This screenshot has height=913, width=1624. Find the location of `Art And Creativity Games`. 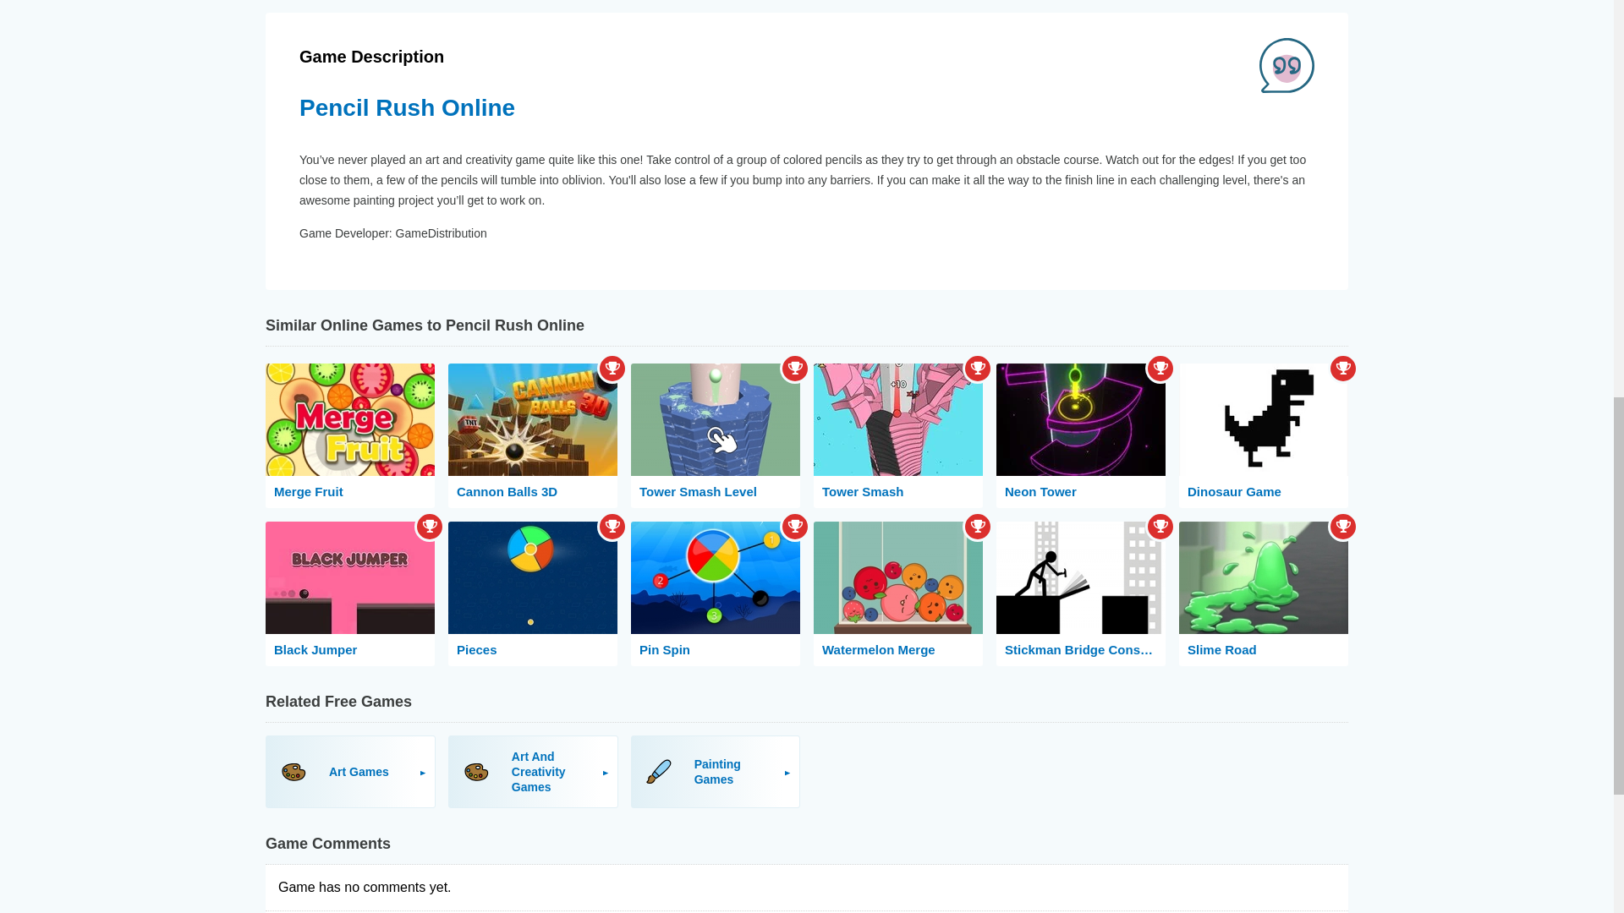

Art And Creativity Games is located at coordinates (533, 771).